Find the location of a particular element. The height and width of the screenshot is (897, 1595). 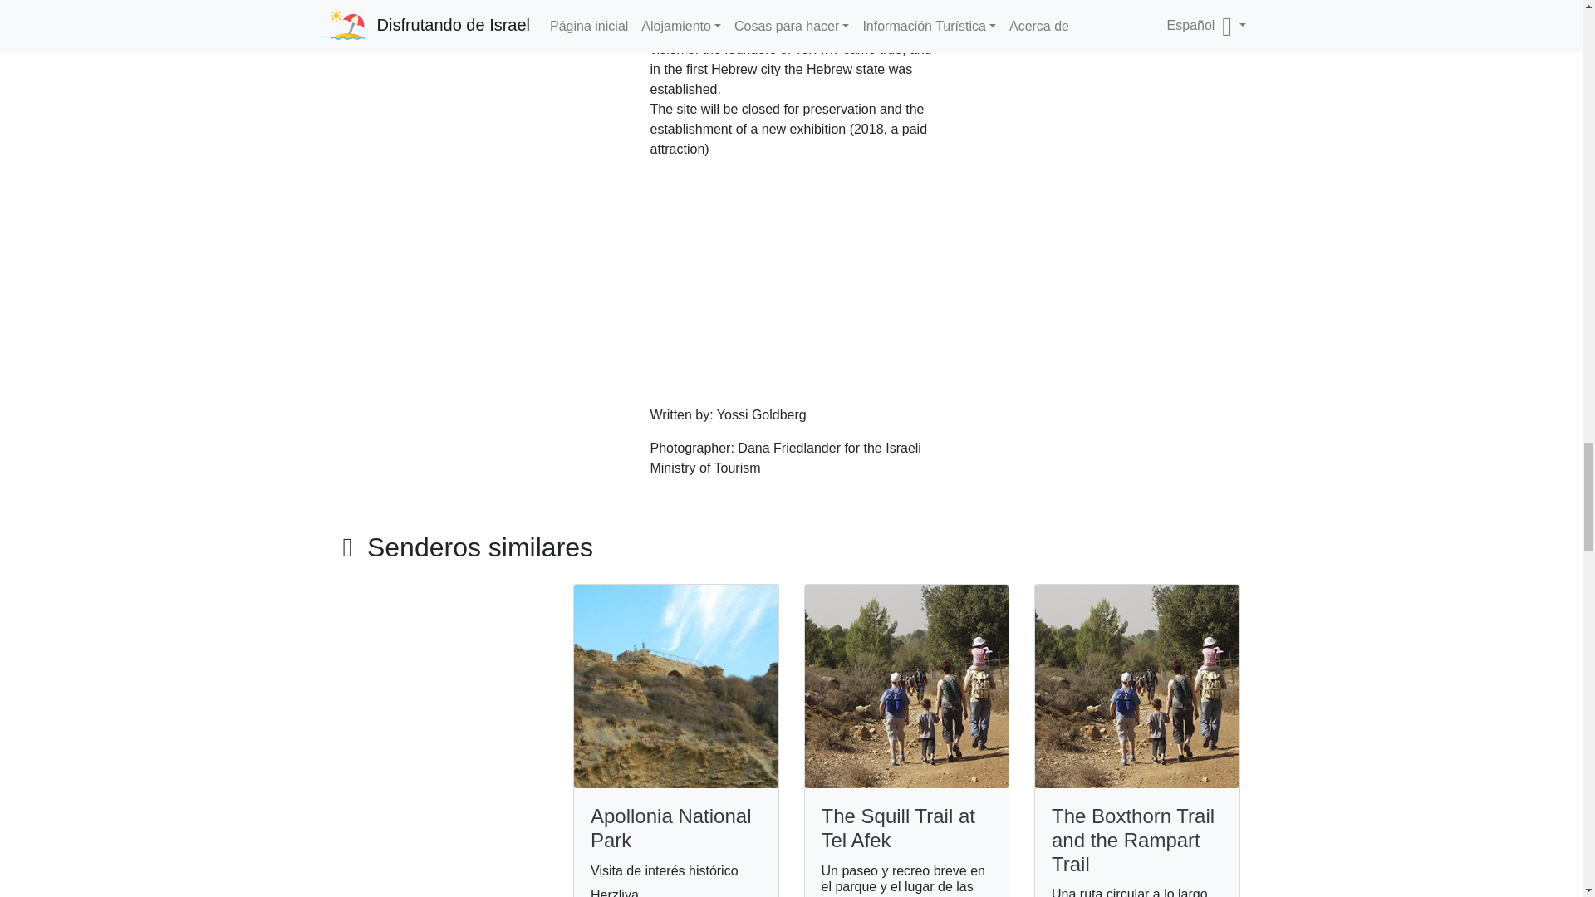

The Boxthorn Trail and the Rampart Trail is located at coordinates (1132, 840).